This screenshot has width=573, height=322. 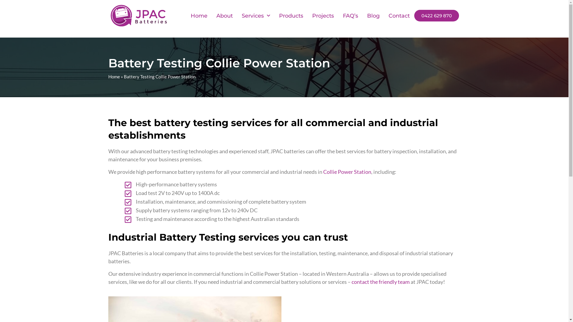 What do you see at coordinates (114, 77) in the screenshot?
I see `Home` at bounding box center [114, 77].